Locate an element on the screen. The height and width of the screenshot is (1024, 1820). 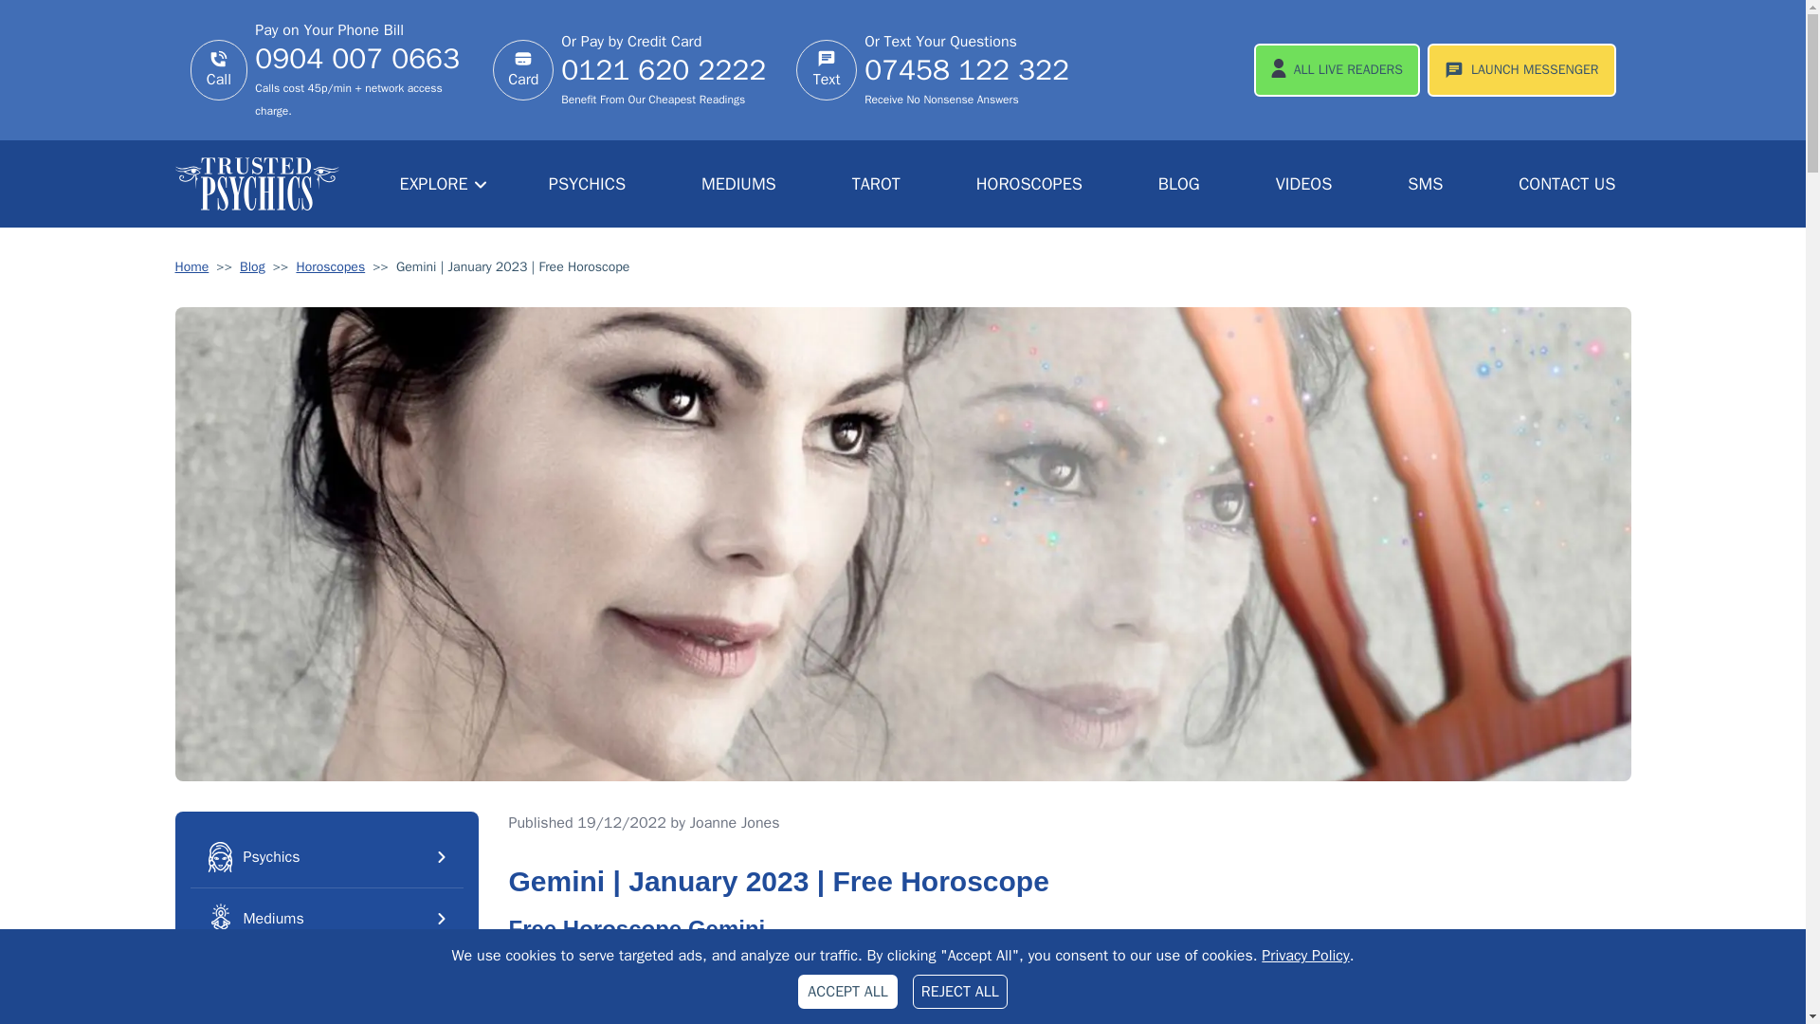
SMS is located at coordinates (1424, 184).